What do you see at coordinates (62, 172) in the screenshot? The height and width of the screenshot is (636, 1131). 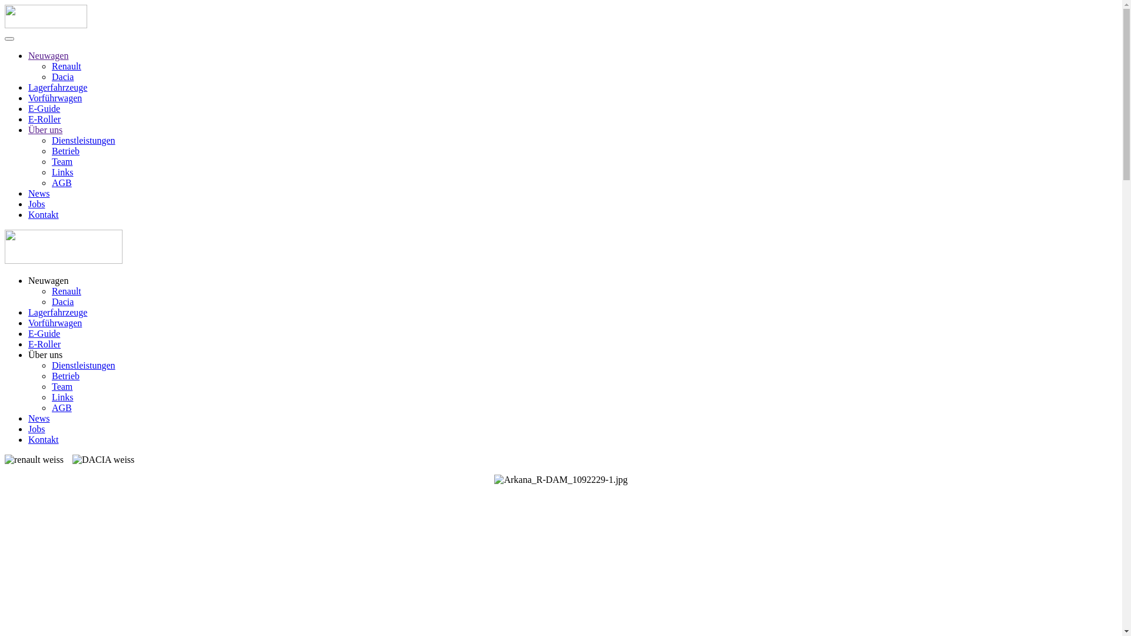 I see `Links` at bounding box center [62, 172].